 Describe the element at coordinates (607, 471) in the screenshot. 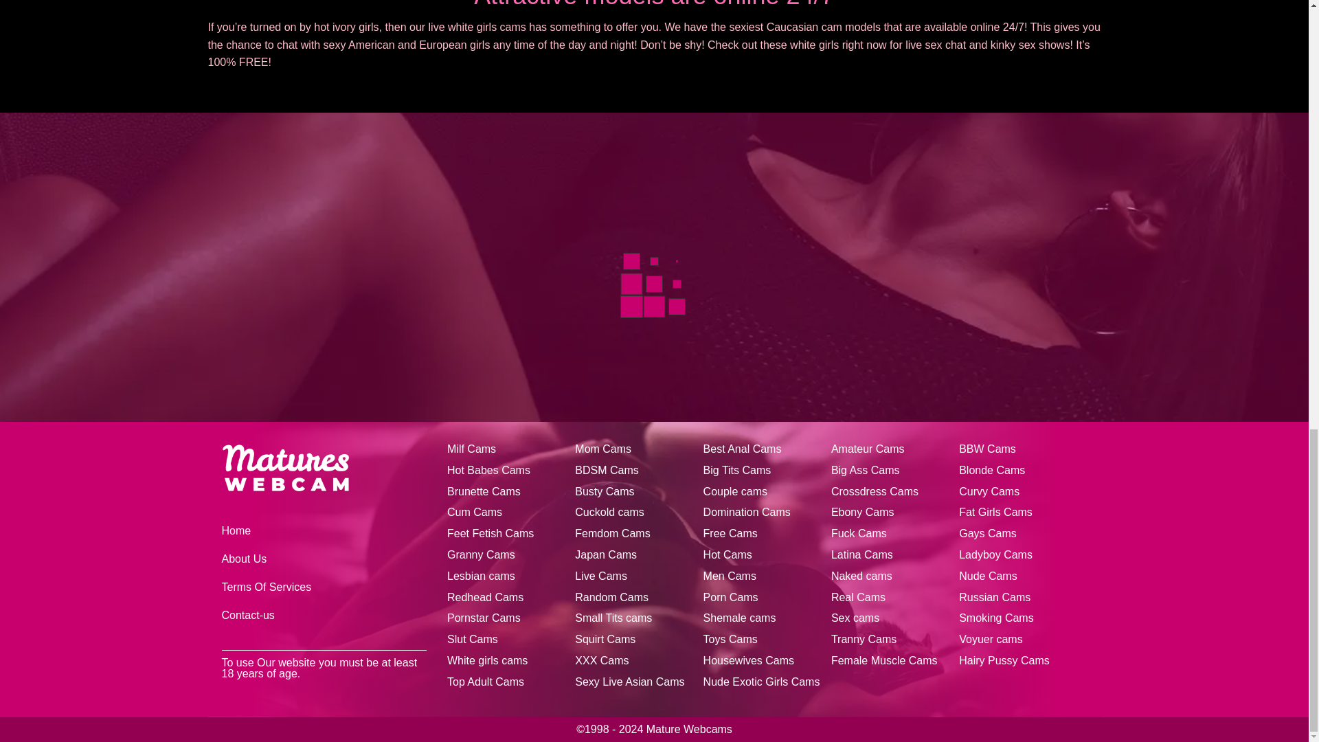

I see `BDSM Cams` at that location.